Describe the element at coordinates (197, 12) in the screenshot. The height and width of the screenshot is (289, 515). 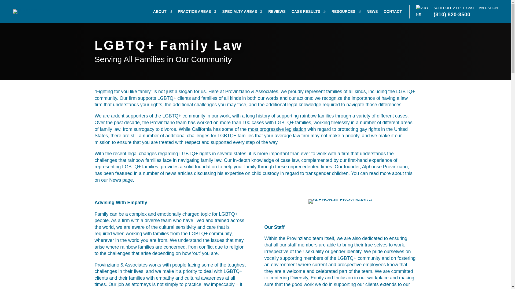
I see `PRACTICE AREAS` at that location.